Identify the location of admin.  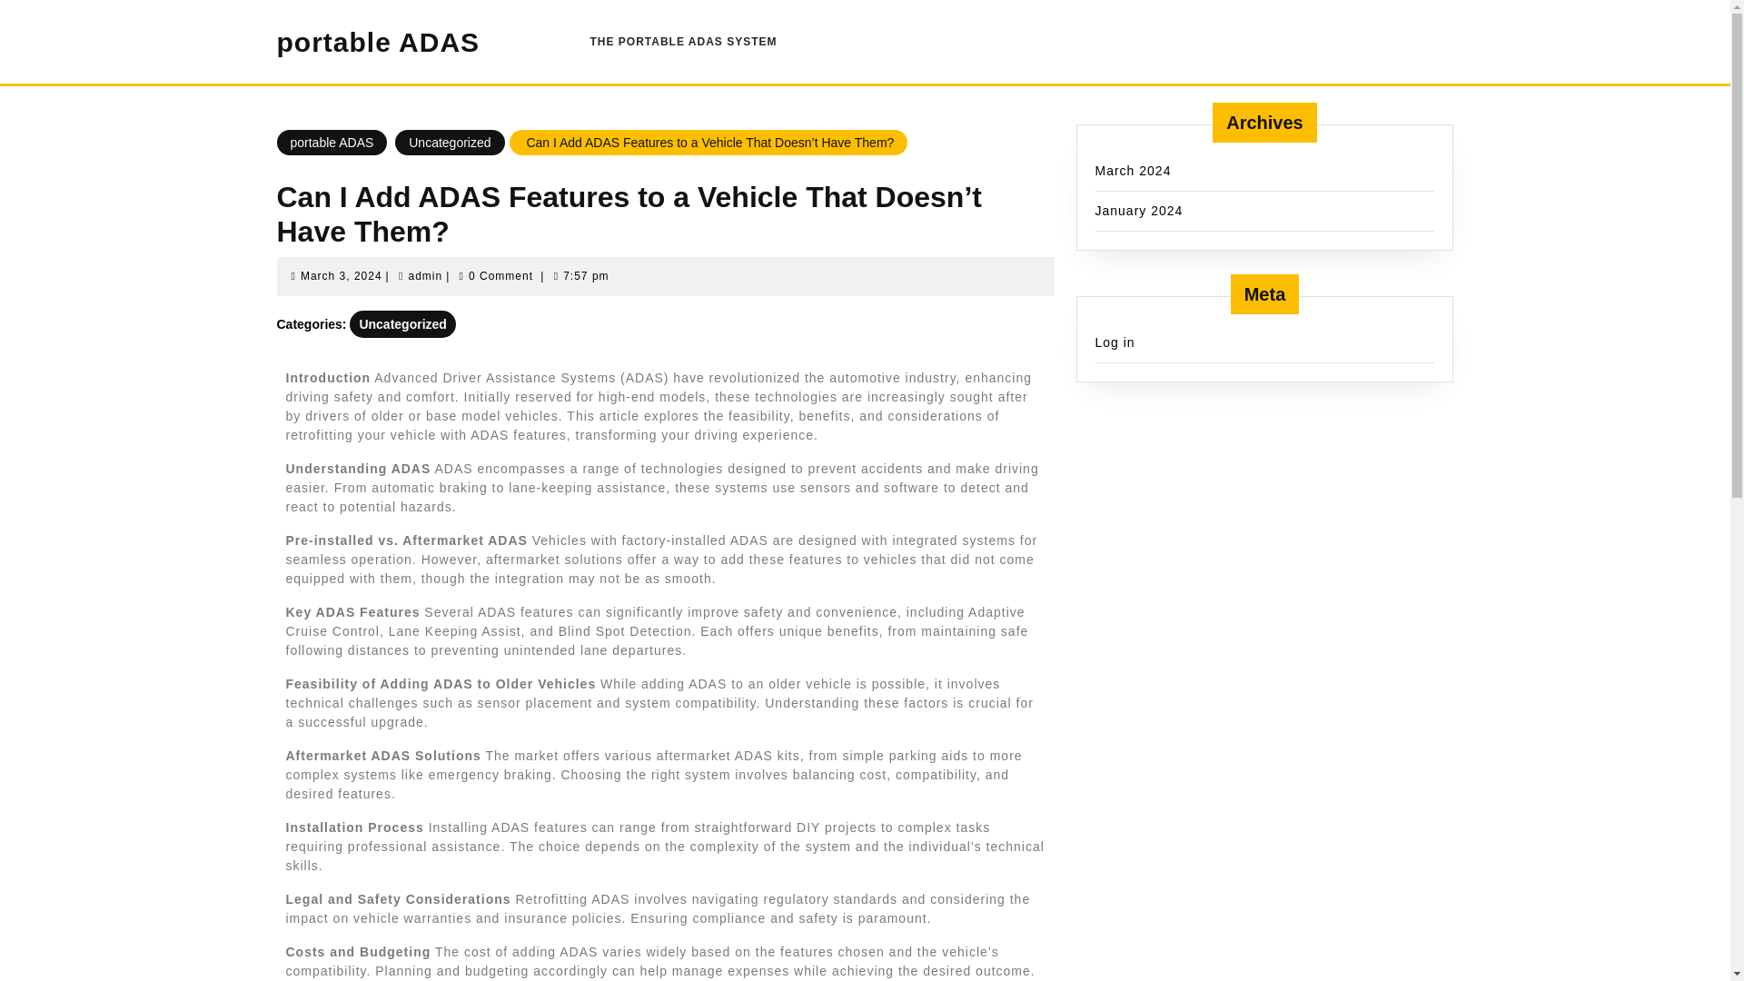
(425, 276).